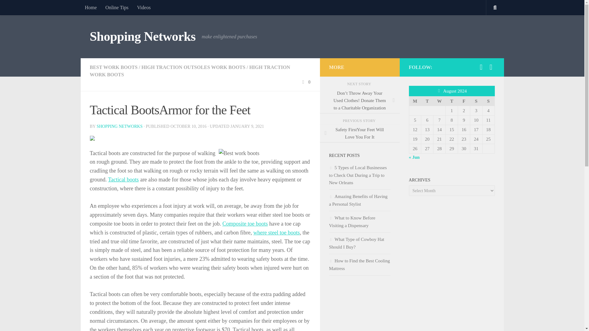 The width and height of the screenshot is (589, 331). What do you see at coordinates (144, 7) in the screenshot?
I see `Videos` at bounding box center [144, 7].